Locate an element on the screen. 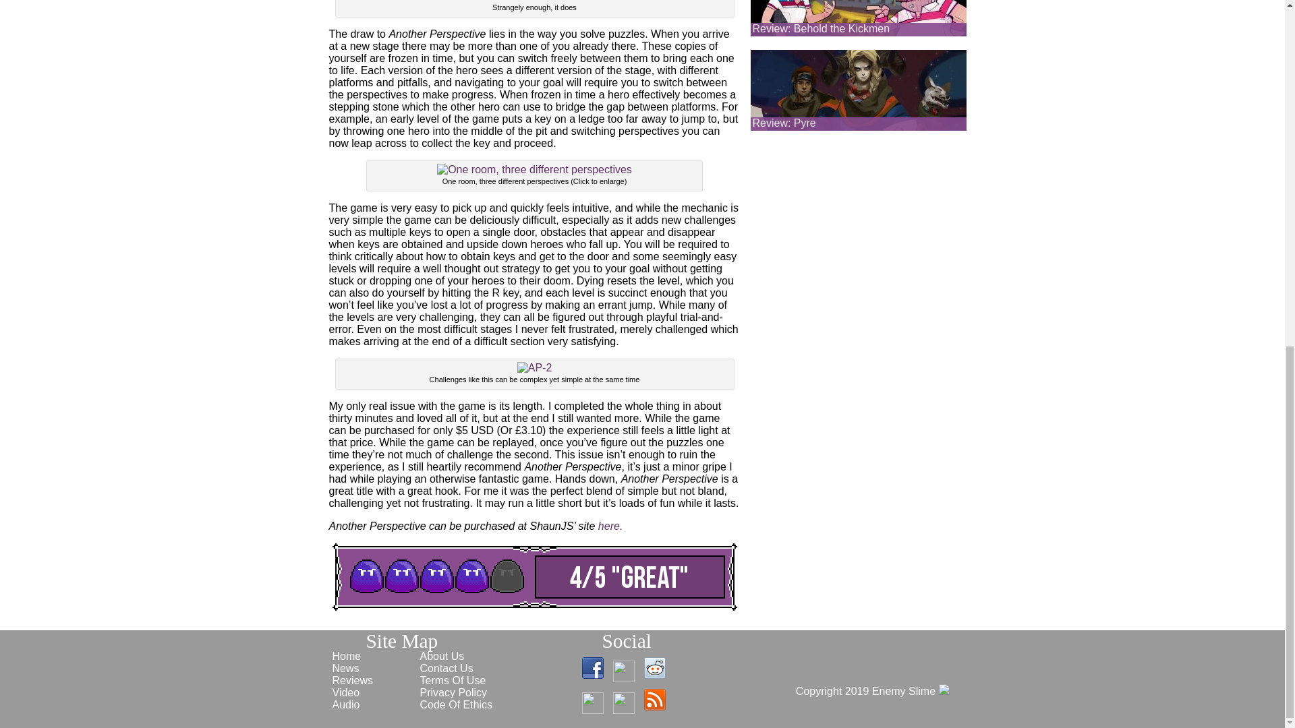 The width and height of the screenshot is (1295, 728). Contact Us is located at coordinates (446, 668).